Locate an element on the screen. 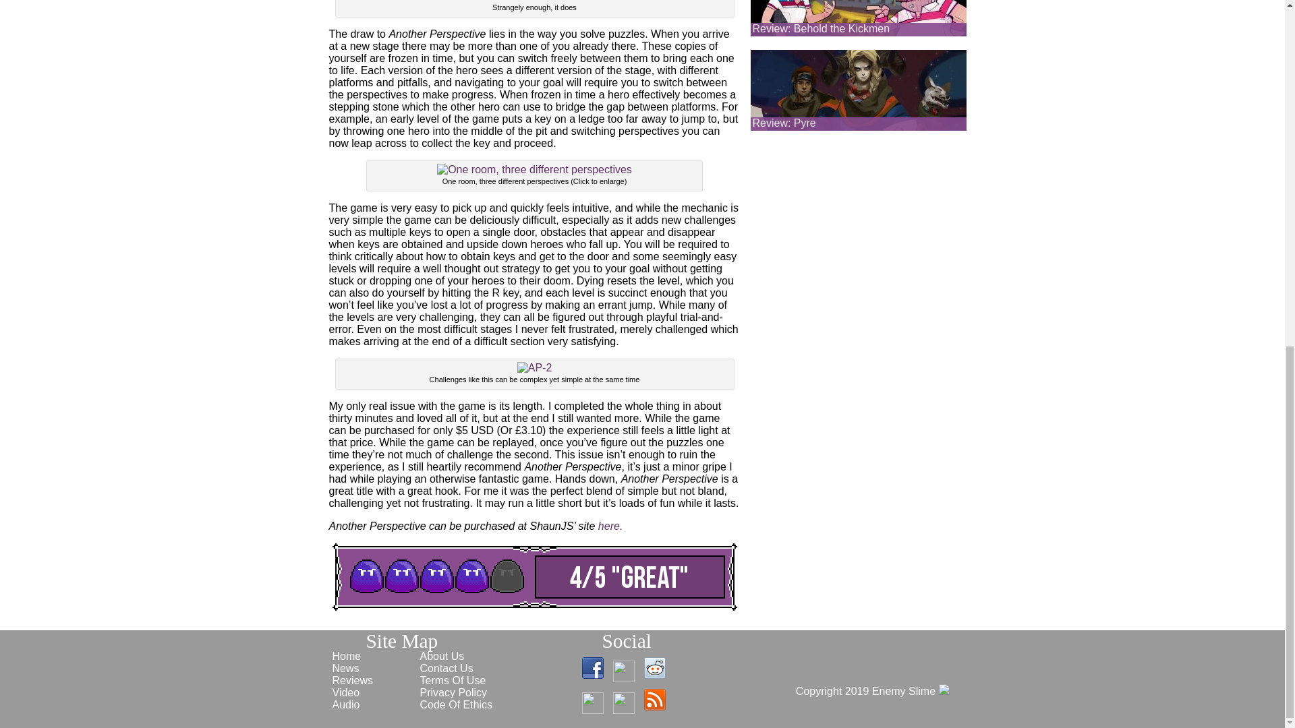 The width and height of the screenshot is (1295, 728). Contact Us is located at coordinates (446, 668).